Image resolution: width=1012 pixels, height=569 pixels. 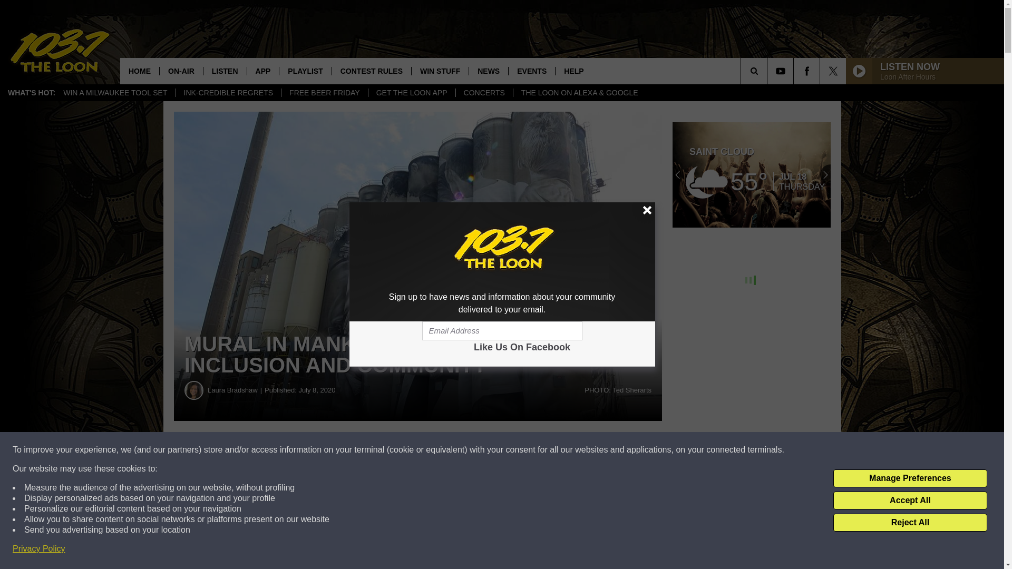 What do you see at coordinates (325, 93) in the screenshot?
I see `FREE BEER FRIDAY` at bounding box center [325, 93].